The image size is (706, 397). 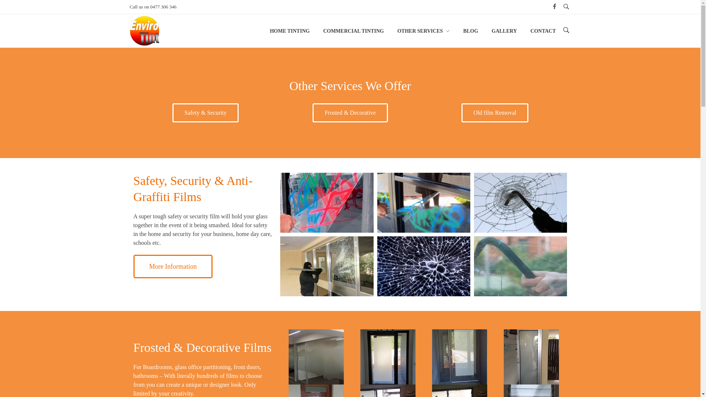 What do you see at coordinates (354, 31) in the screenshot?
I see `COMMERCIAL TINTING` at bounding box center [354, 31].